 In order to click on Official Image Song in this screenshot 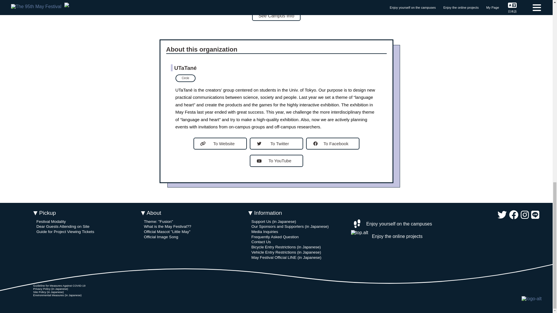, I will do `click(161, 237)`.